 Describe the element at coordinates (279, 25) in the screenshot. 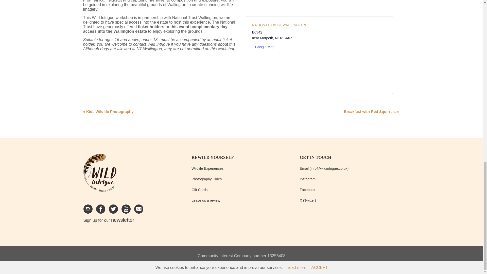

I see `NATIONAL TRUST WALLINGTON` at that location.